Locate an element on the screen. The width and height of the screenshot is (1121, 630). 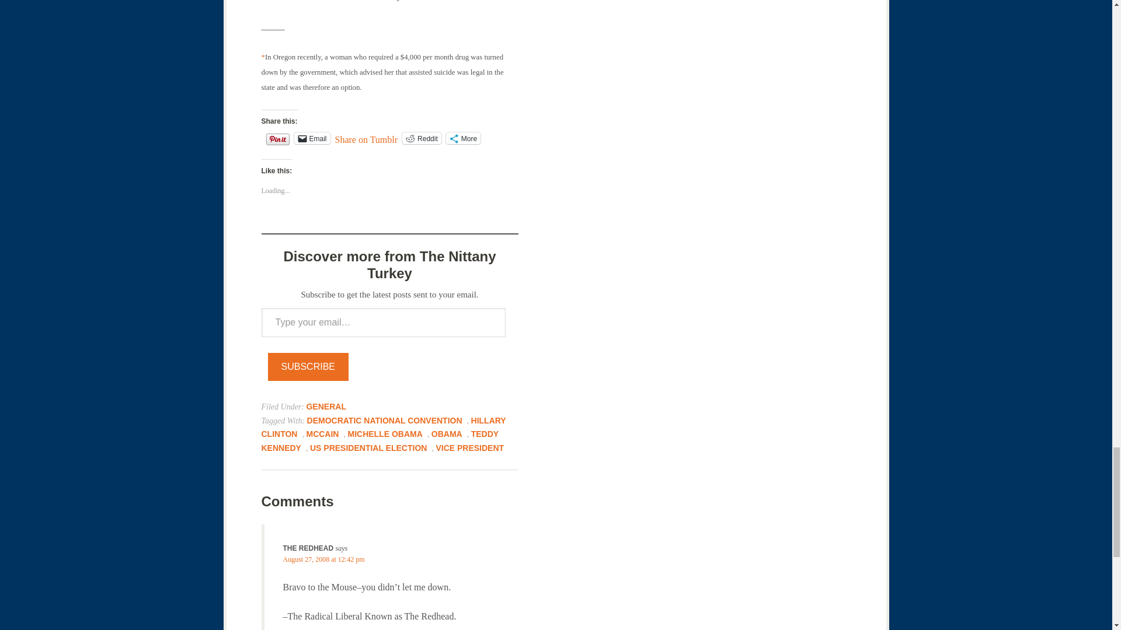
GENERAL is located at coordinates (326, 407).